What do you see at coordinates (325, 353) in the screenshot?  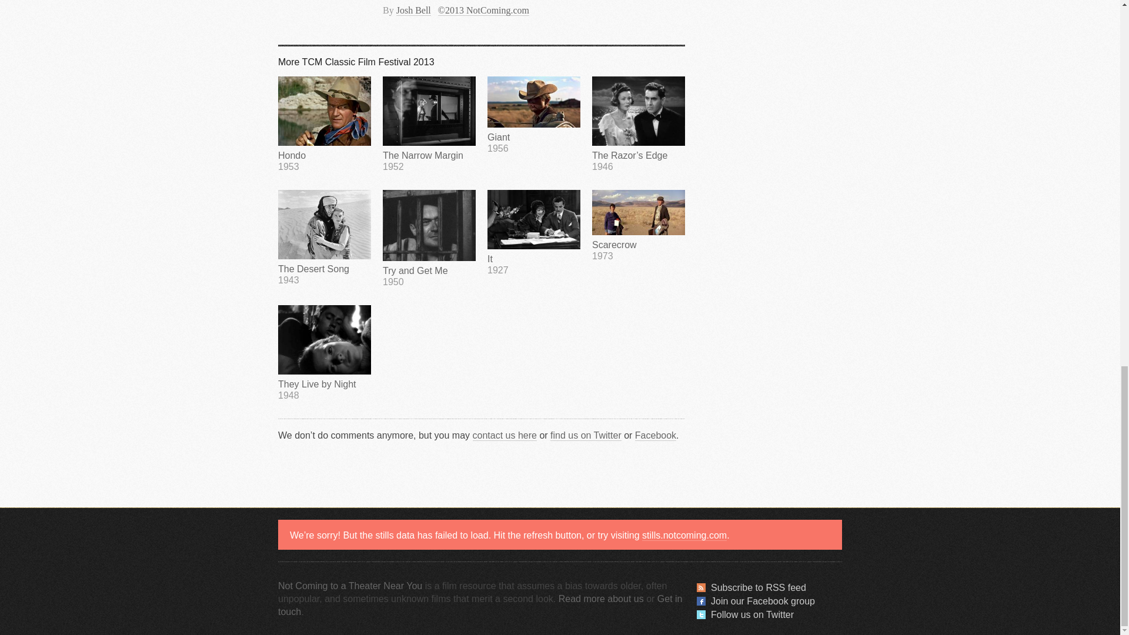 I see `Join our Facebook group` at bounding box center [325, 353].